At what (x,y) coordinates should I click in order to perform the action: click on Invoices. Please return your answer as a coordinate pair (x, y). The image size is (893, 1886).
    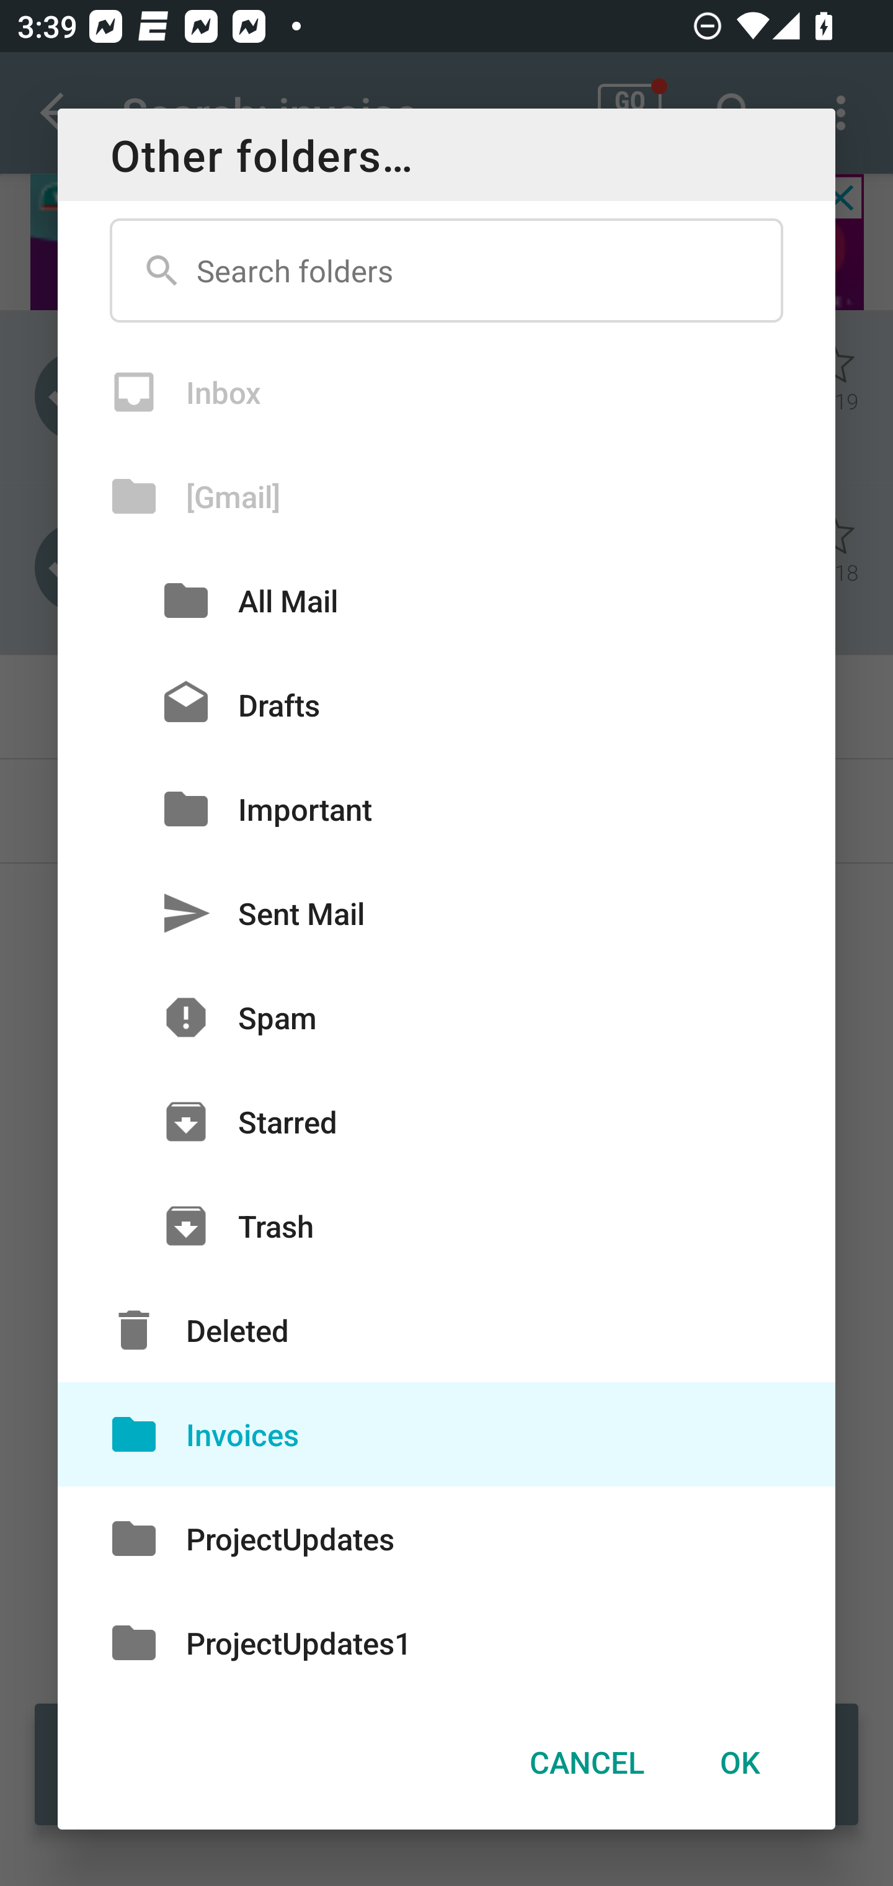
    Looking at the image, I should click on (446, 1434).